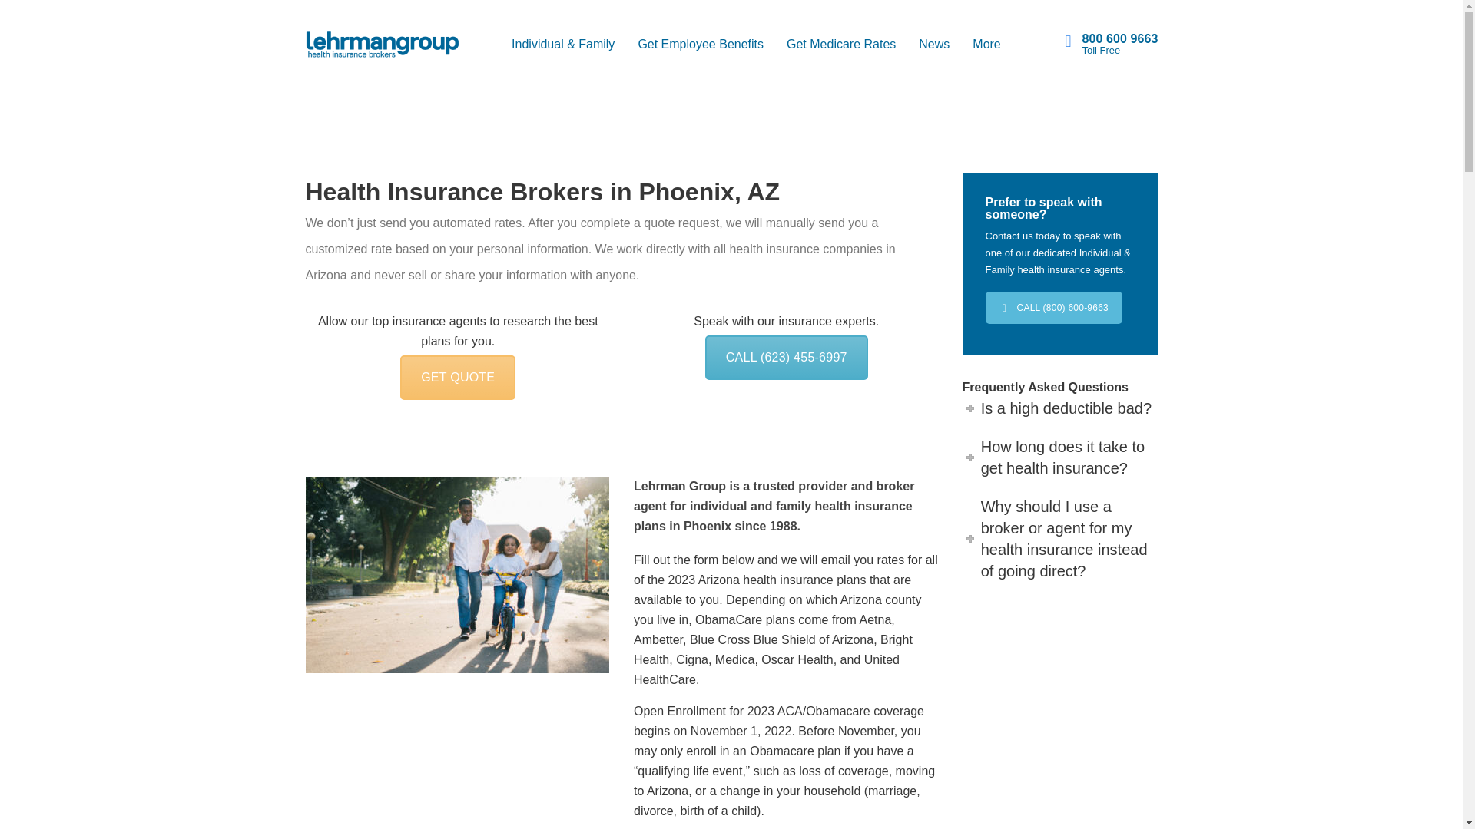  I want to click on Health Insurance Brokers Phoenix, so click(456, 574).